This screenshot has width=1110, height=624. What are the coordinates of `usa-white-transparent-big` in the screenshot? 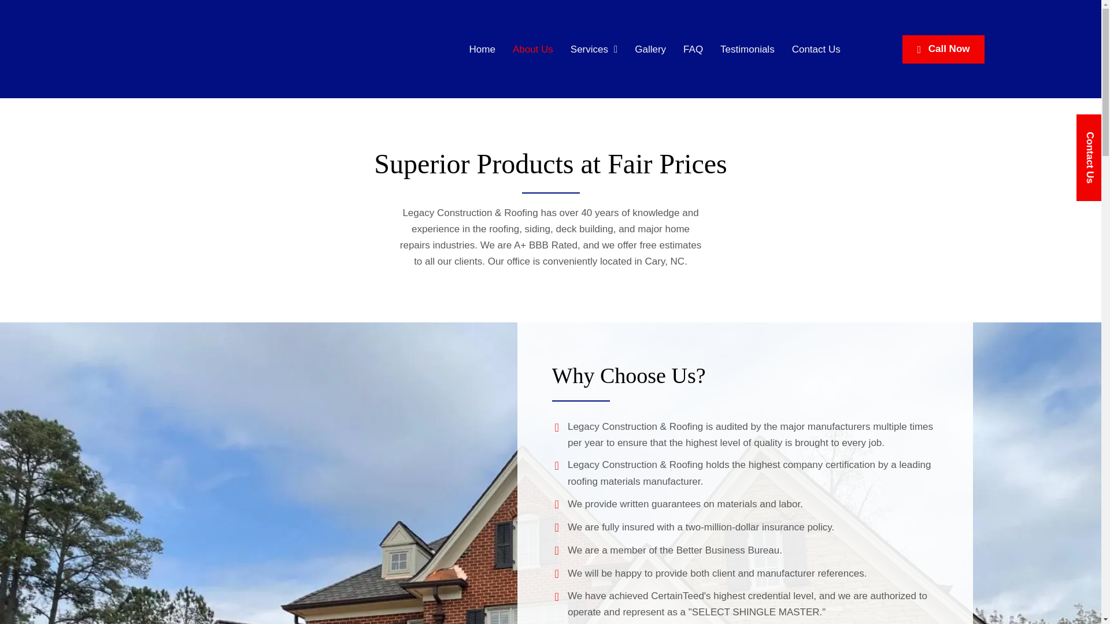 It's located at (172, 49).